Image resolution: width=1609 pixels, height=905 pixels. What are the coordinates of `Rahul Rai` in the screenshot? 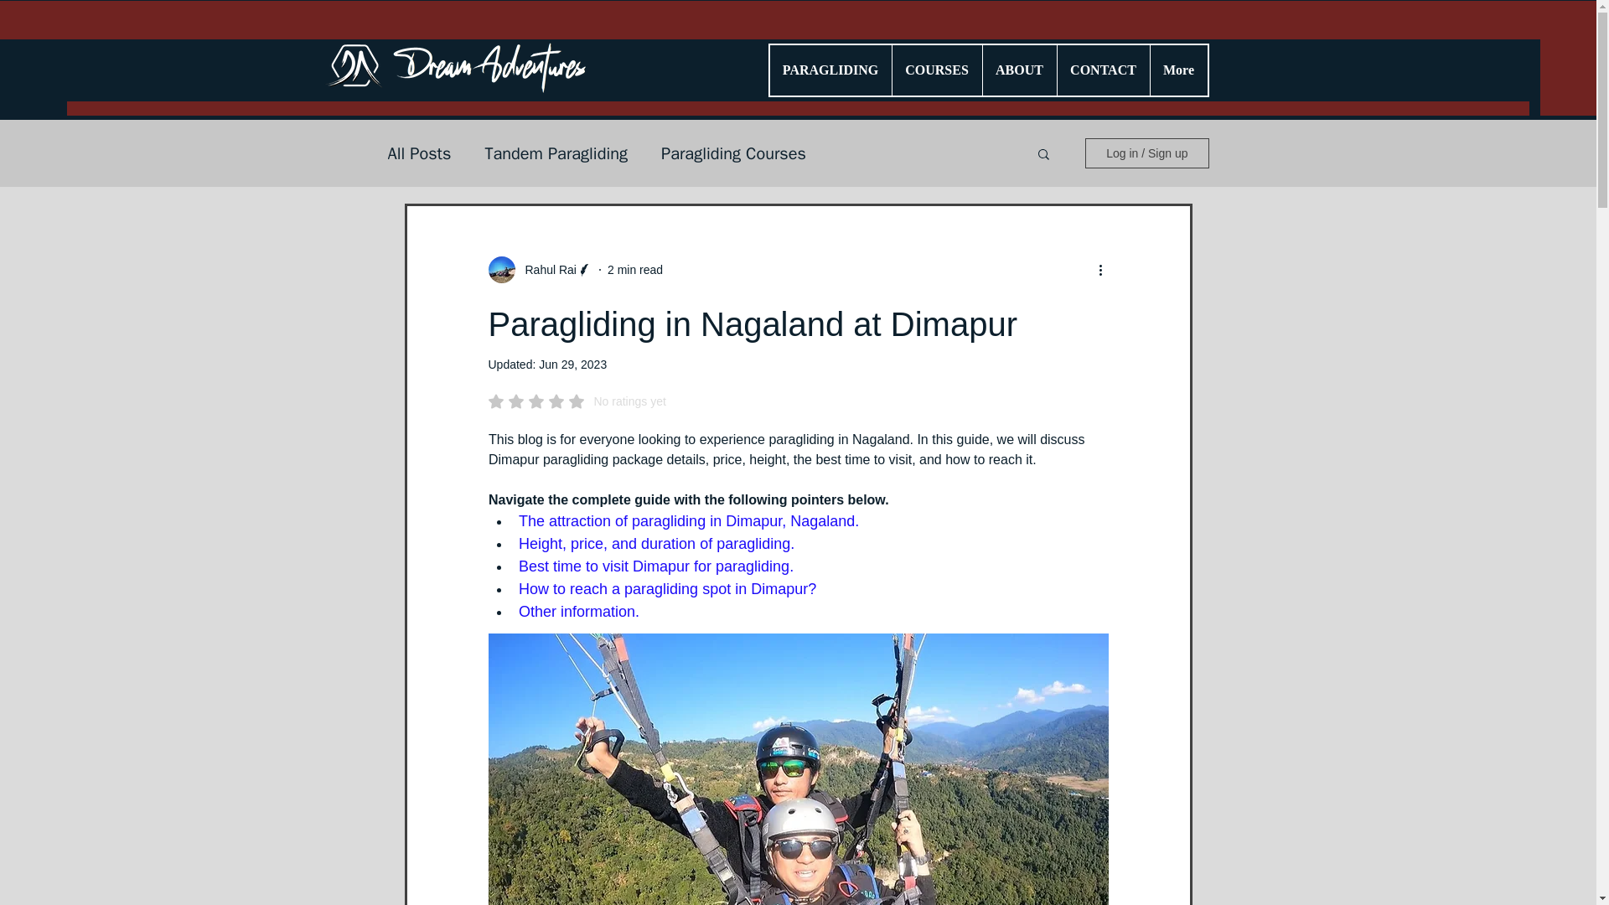 It's located at (545, 270).